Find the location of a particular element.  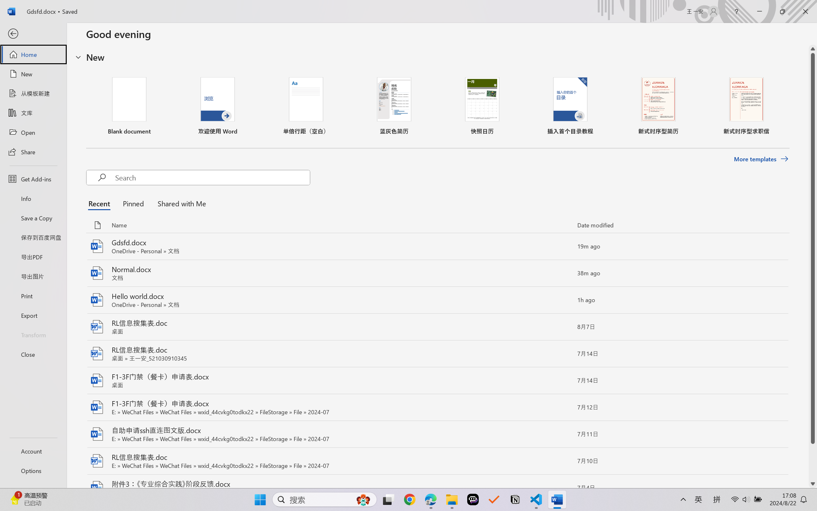

Themes is located at coordinates (136, 37).